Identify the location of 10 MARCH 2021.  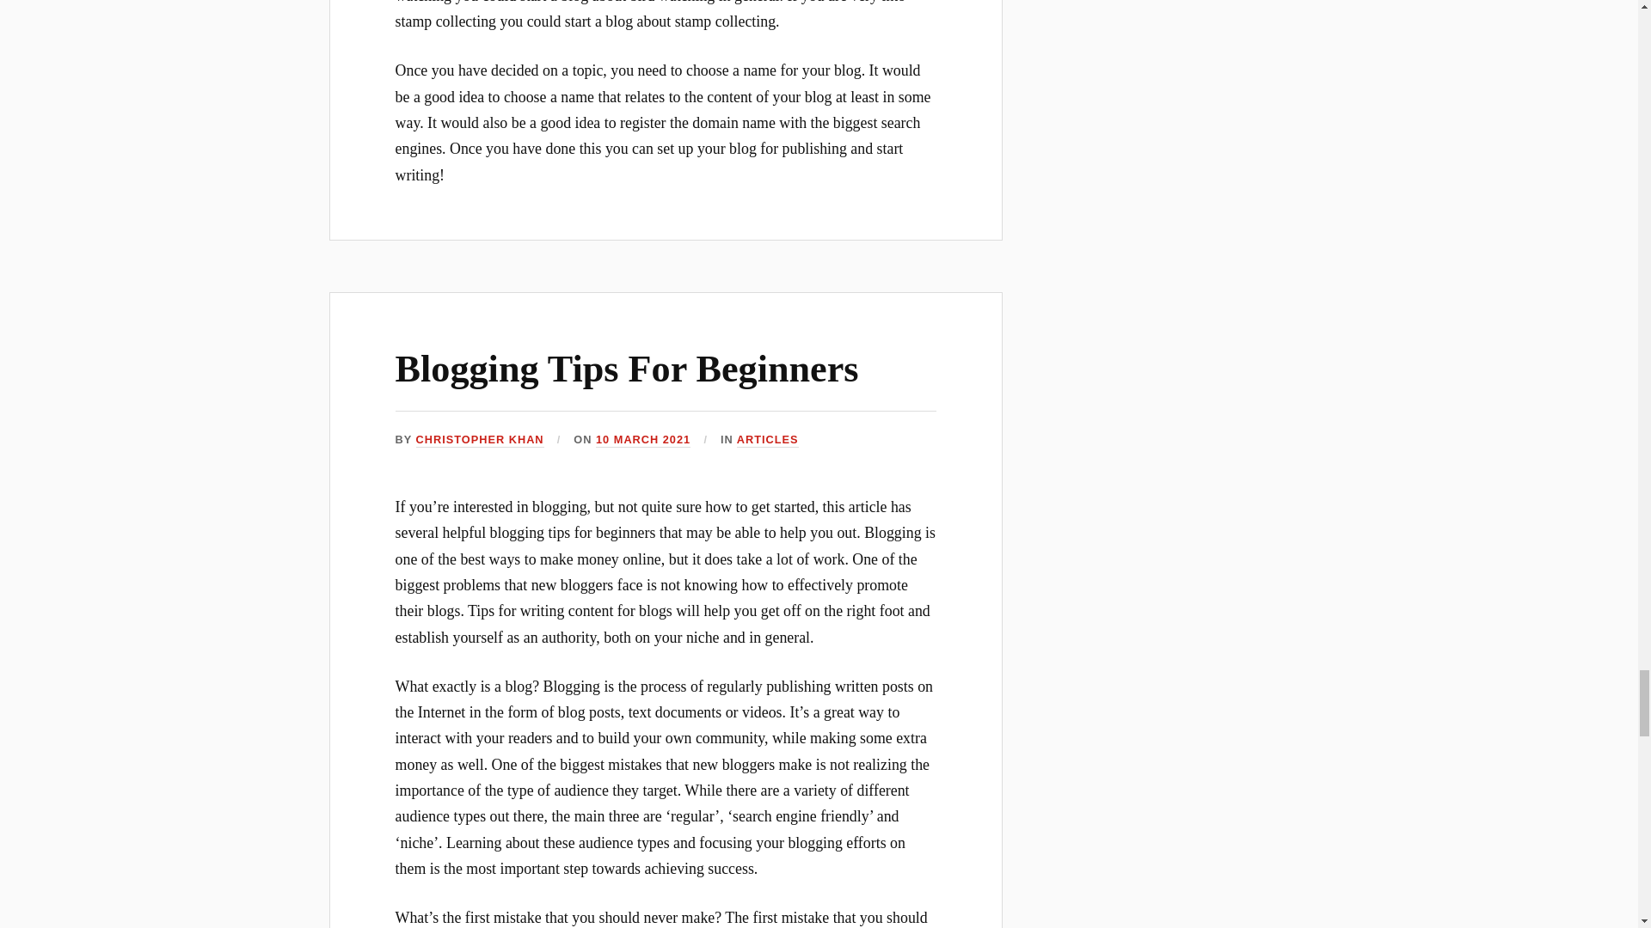
(643, 440).